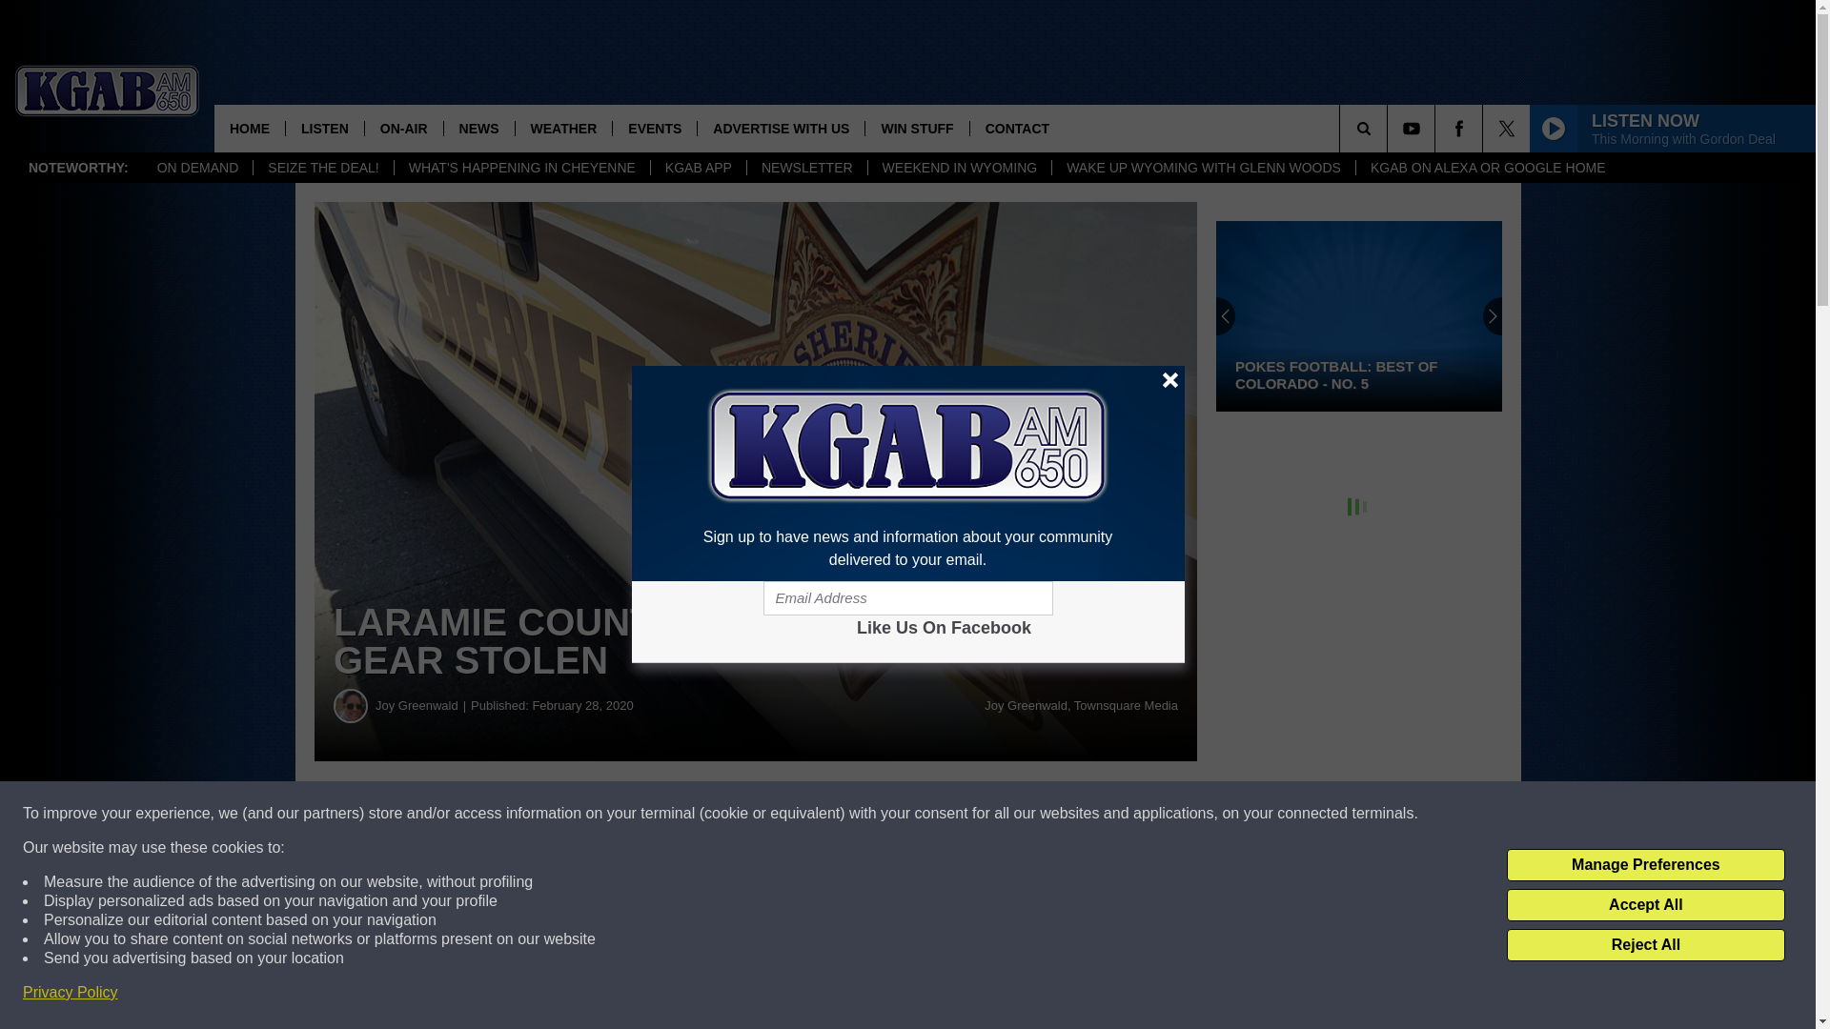  I want to click on KGAB ON ALEXA OR GOOGLE HOME, so click(1487, 168).